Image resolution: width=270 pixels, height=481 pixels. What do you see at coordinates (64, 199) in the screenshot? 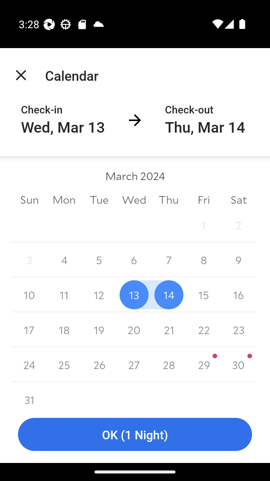
I see `Mon` at bounding box center [64, 199].